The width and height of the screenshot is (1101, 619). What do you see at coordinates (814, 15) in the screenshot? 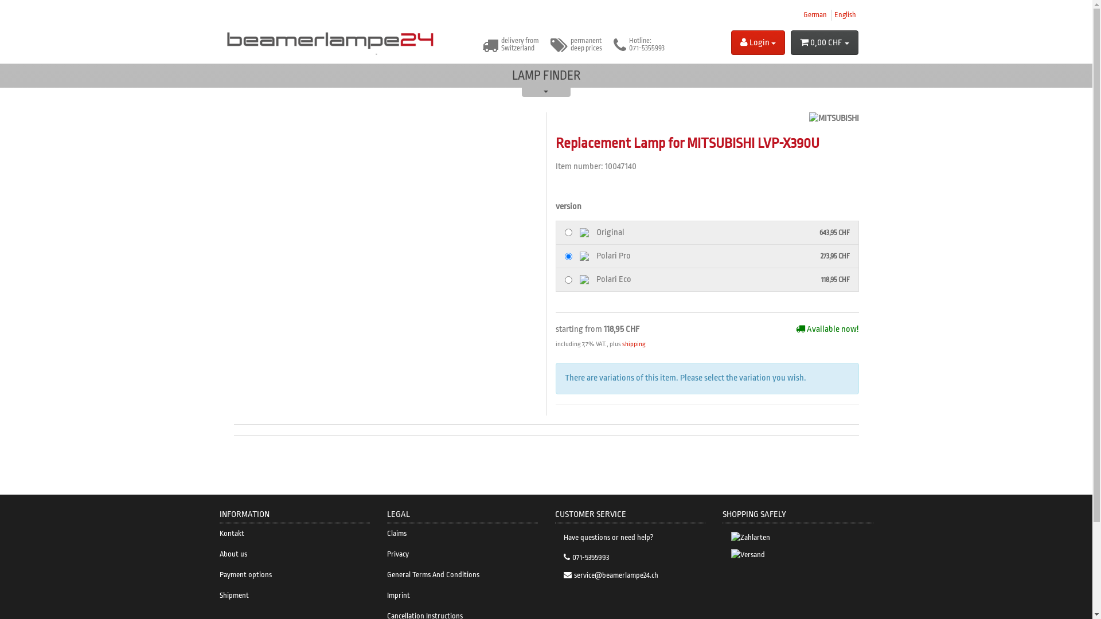
I see `German` at bounding box center [814, 15].